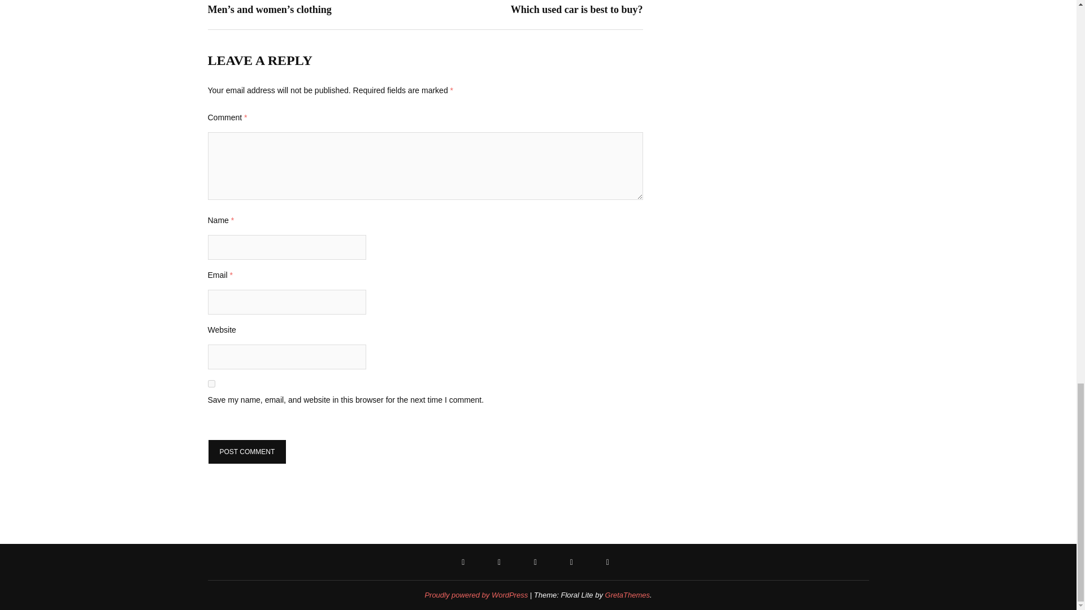  What do you see at coordinates (476, 595) in the screenshot?
I see `TWITTER` at bounding box center [476, 595].